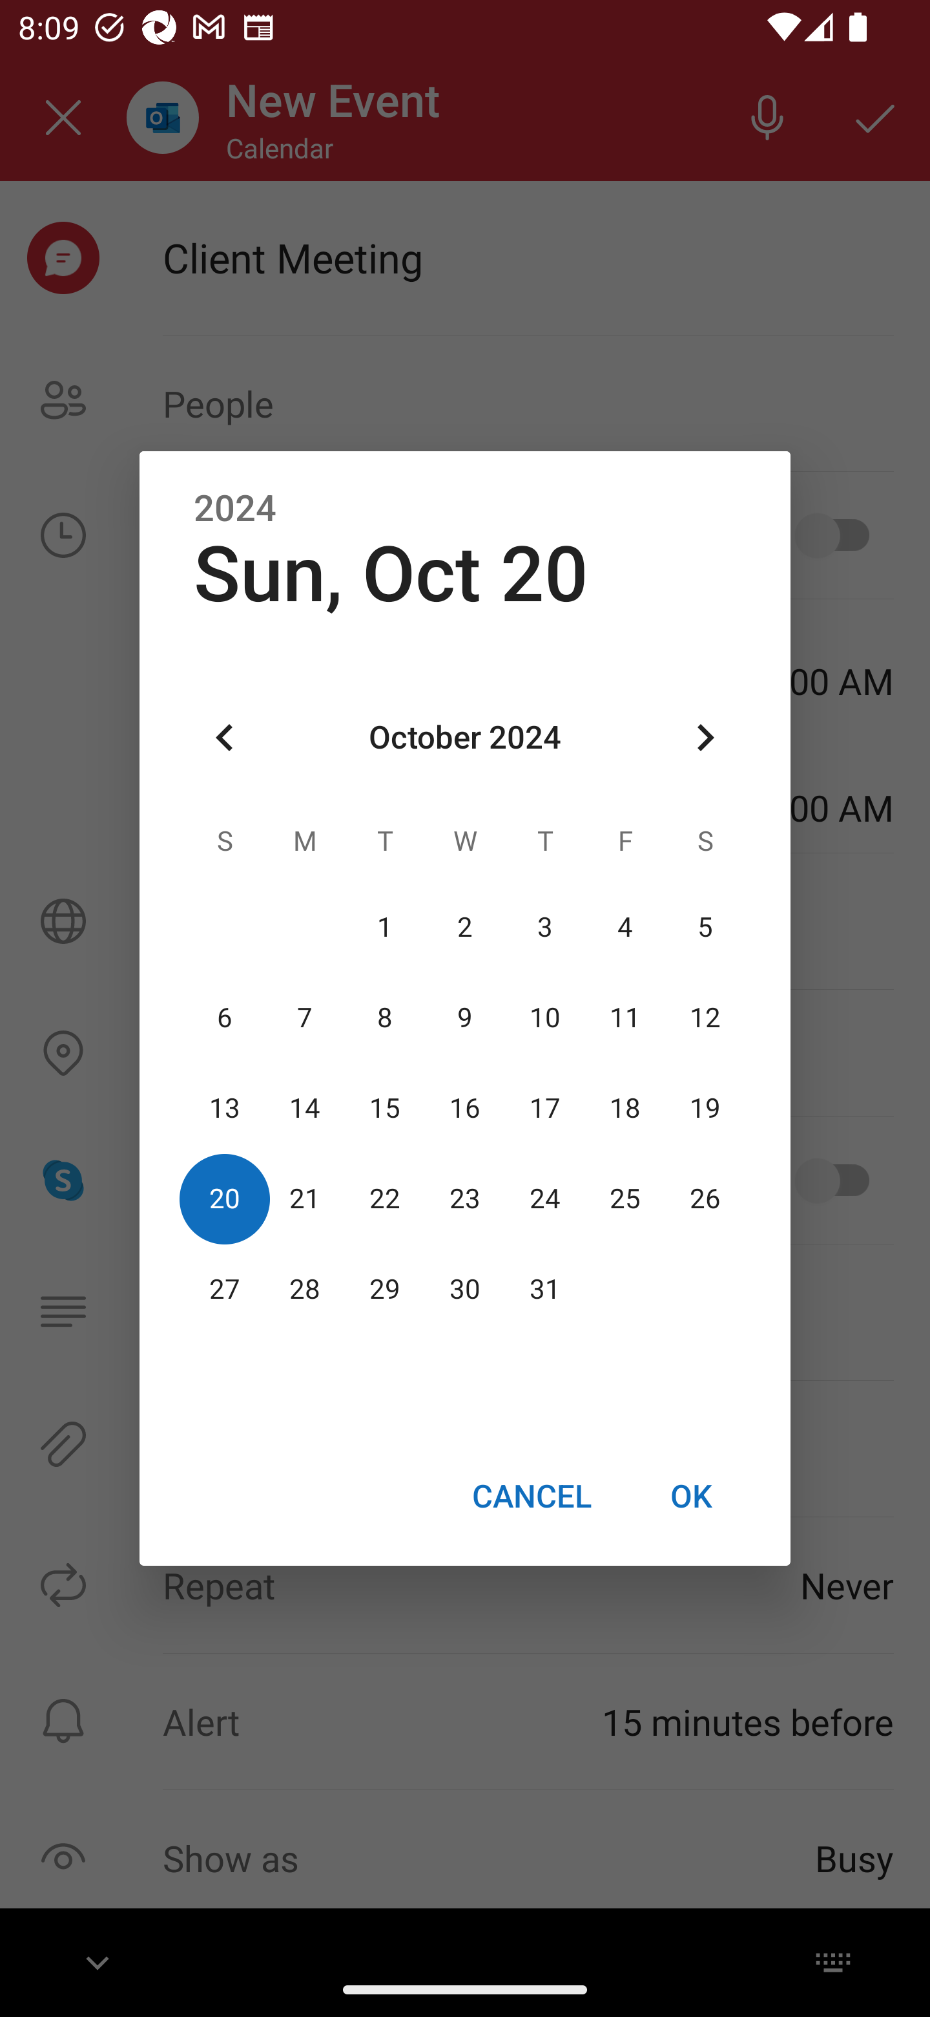 This screenshot has width=930, height=2017. What do you see at coordinates (544, 1108) in the screenshot?
I see `17 17 October 2024` at bounding box center [544, 1108].